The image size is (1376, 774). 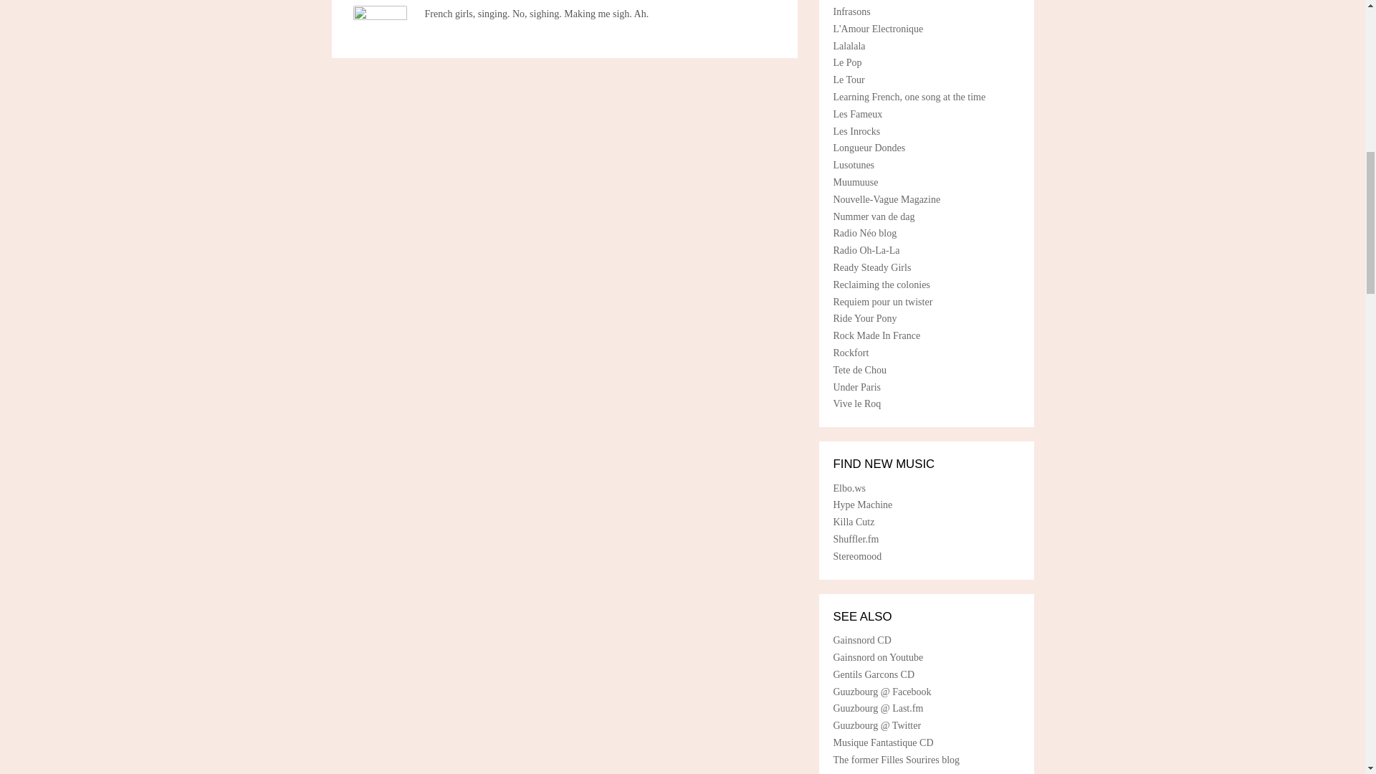 What do you see at coordinates (853, 522) in the screenshot?
I see `Online record store in Amsterdam, sells Gainsnord-7inches` at bounding box center [853, 522].